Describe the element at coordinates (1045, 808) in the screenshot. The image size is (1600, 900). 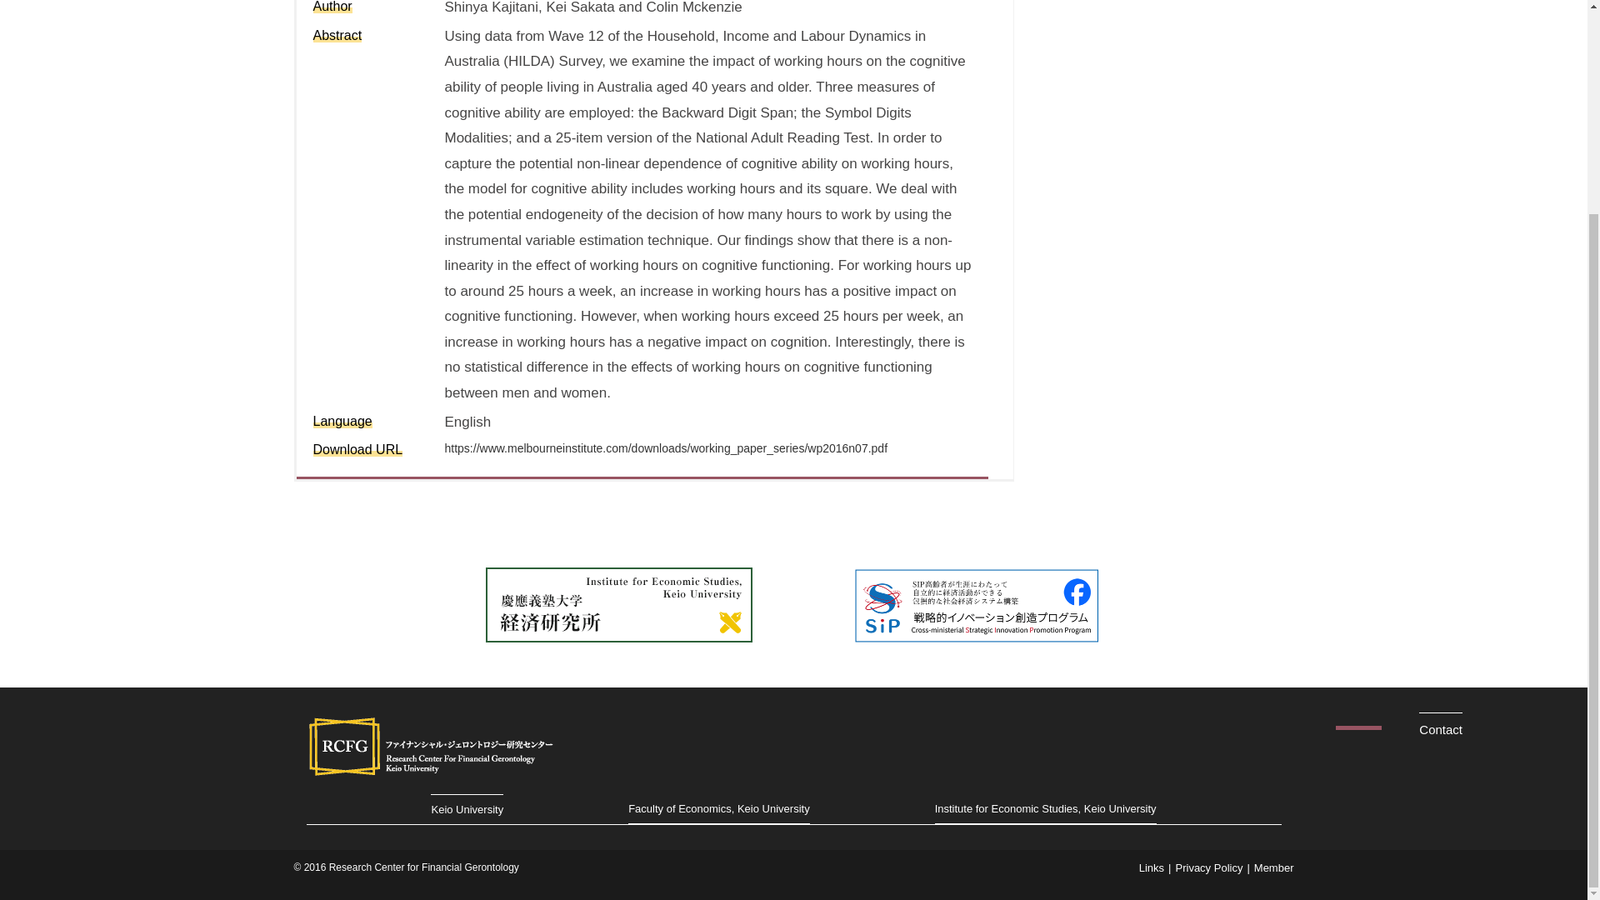
I see `Institute for Economic Studies, Keio University` at that location.